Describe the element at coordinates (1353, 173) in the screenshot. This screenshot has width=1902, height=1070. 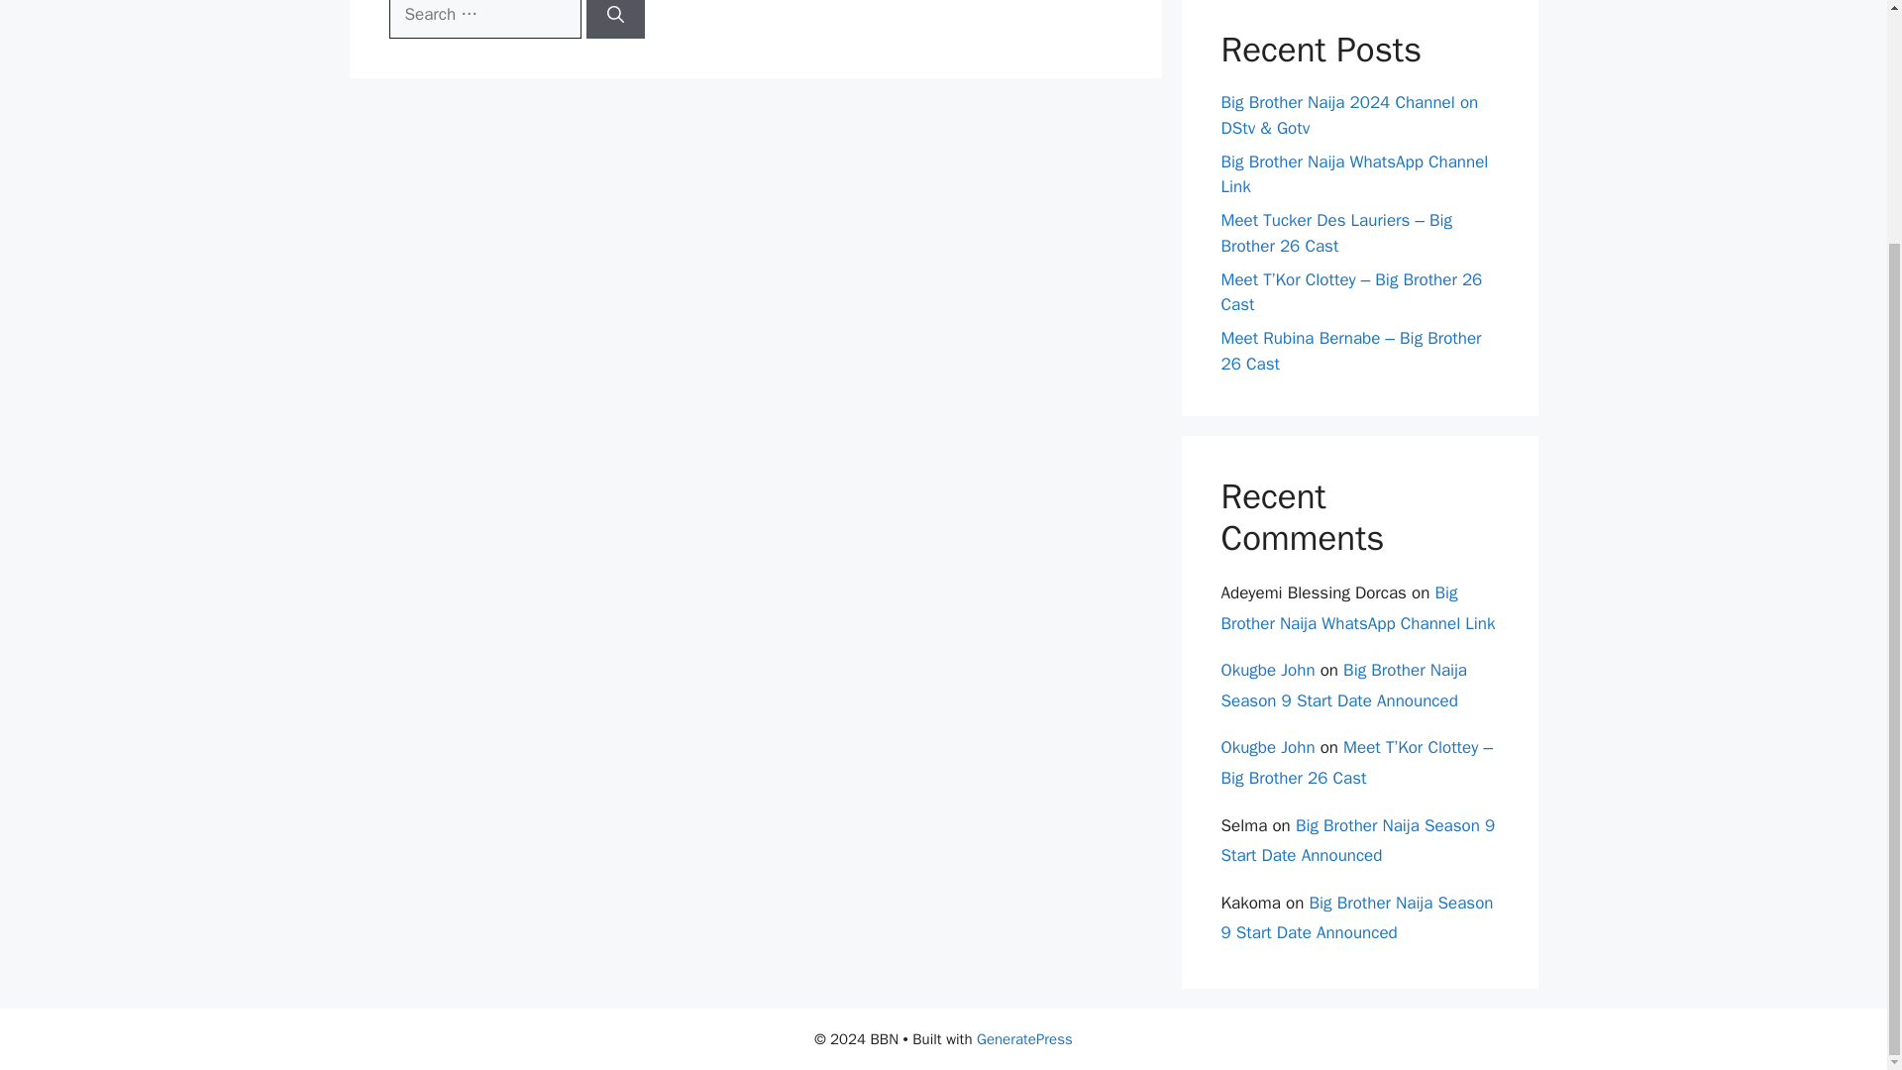
I see `Big Brother Naija WhatsApp Channel Link` at that location.